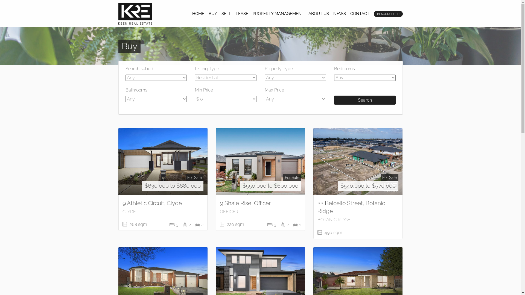 This screenshot has height=295, width=525. I want to click on 9 Athletic Circuit, Clyde, so click(152, 203).